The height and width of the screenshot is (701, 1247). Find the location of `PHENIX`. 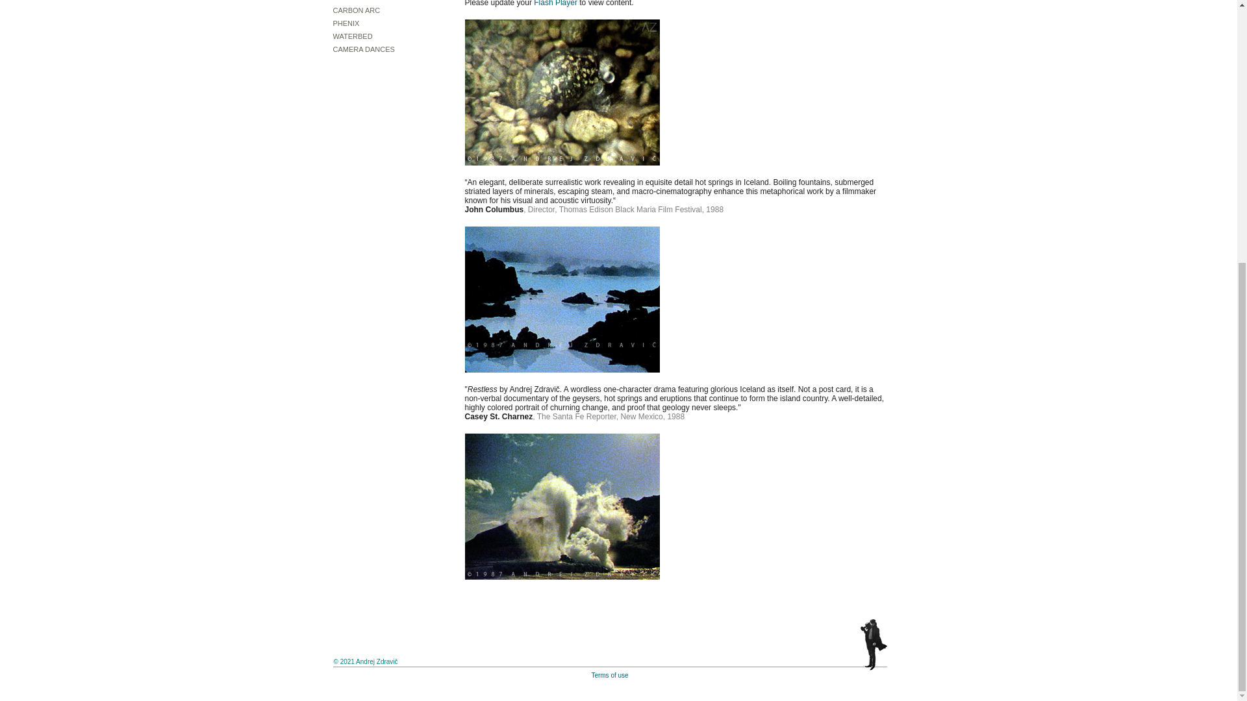

PHENIX is located at coordinates (384, 23).